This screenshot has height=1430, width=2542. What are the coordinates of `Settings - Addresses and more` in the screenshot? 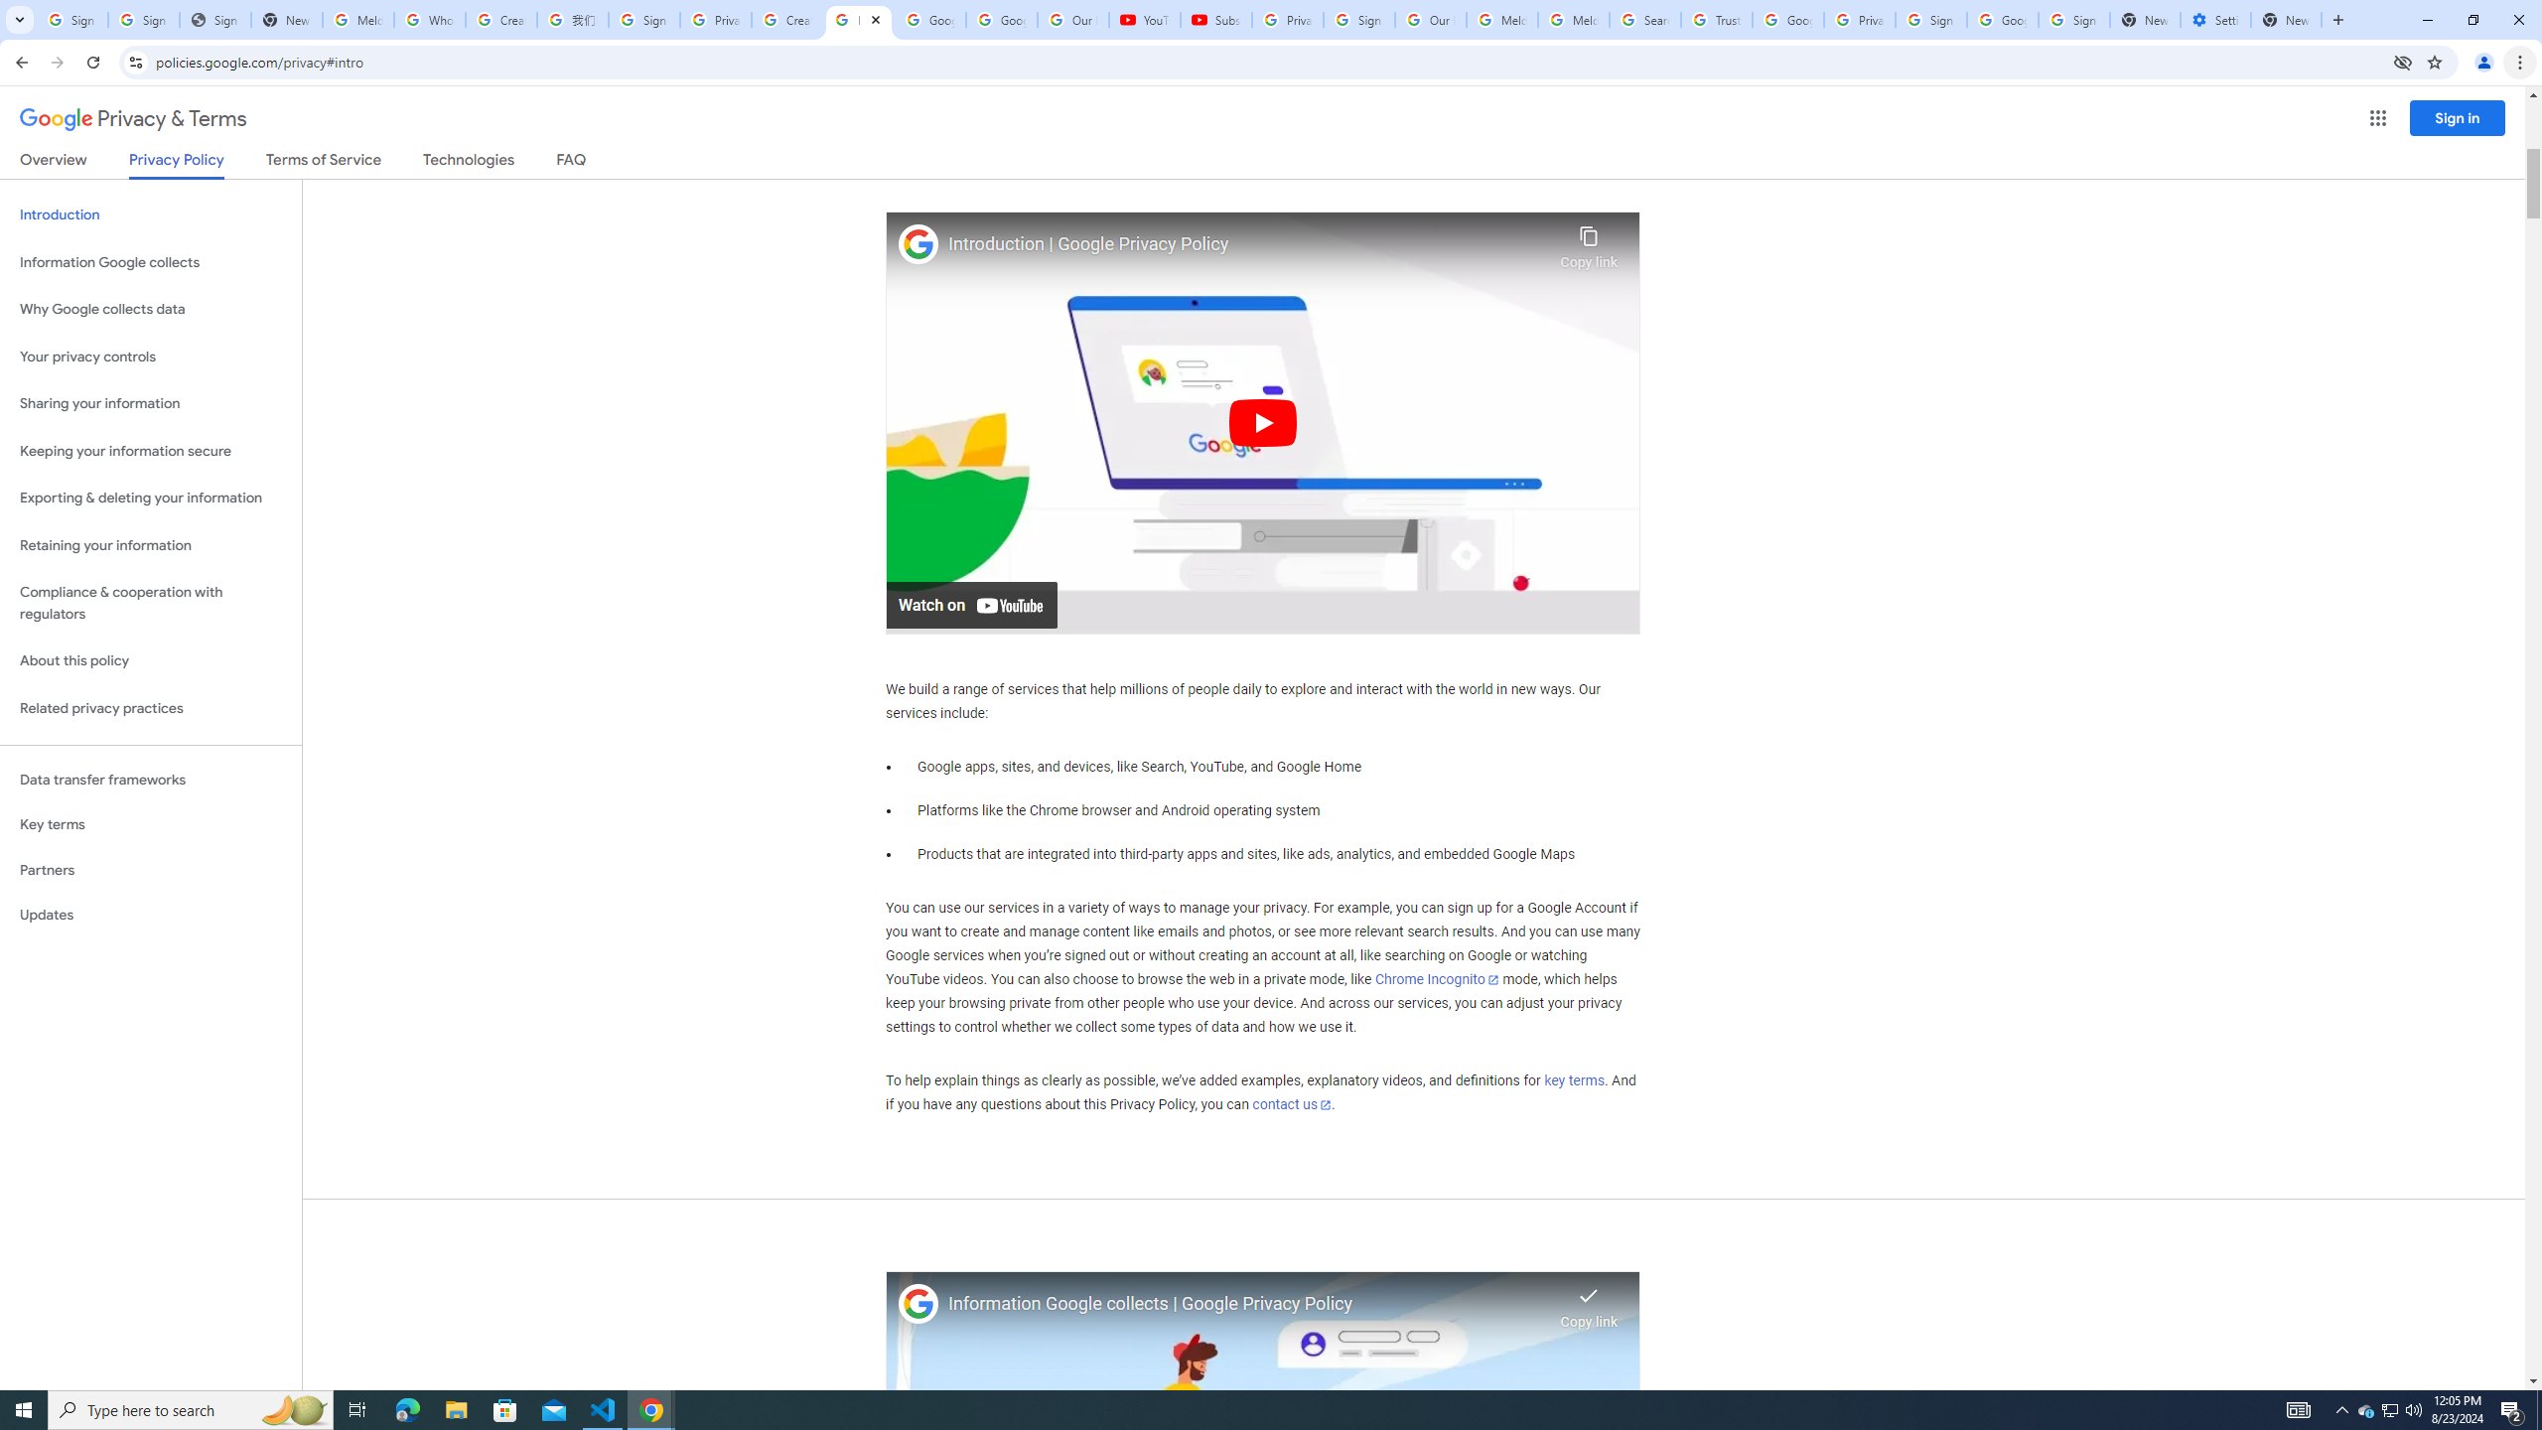 It's located at (2214, 20).